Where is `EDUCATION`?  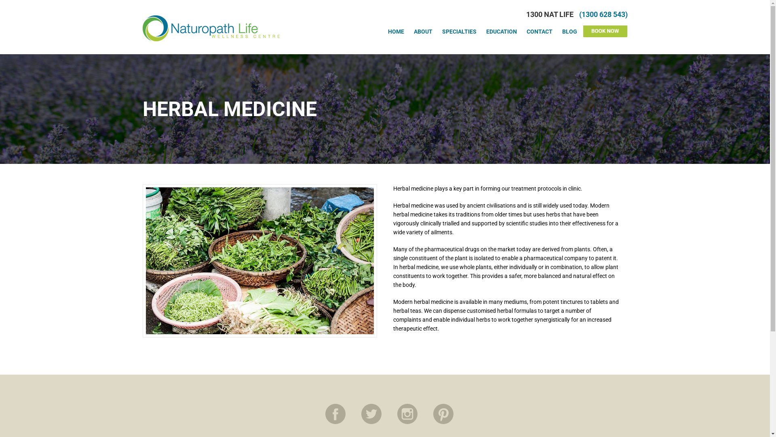 EDUCATION is located at coordinates (501, 32).